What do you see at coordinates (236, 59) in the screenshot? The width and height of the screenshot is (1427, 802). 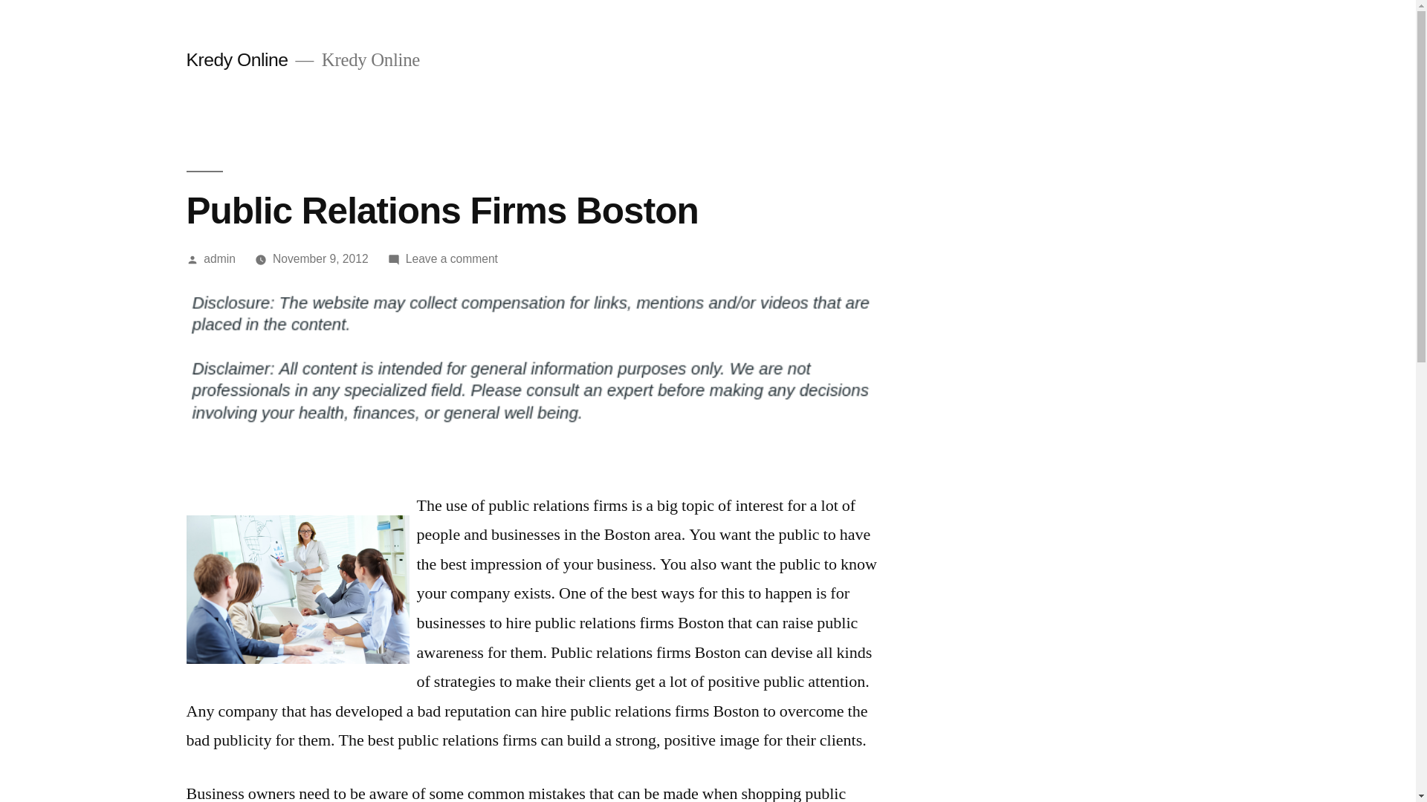 I see `Kredy Online` at bounding box center [236, 59].